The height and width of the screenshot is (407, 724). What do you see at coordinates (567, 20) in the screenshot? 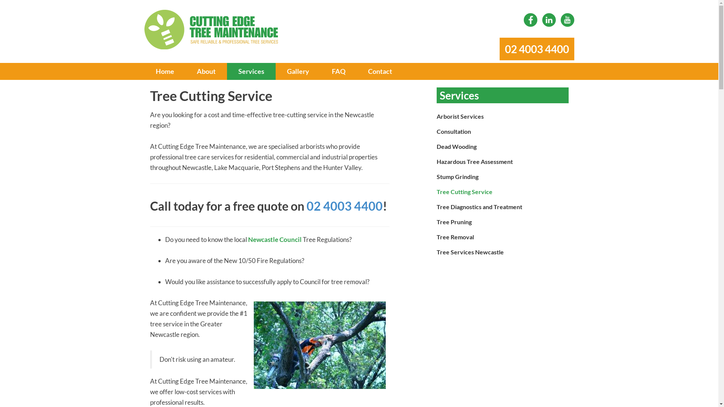
I see `YouTube` at bounding box center [567, 20].